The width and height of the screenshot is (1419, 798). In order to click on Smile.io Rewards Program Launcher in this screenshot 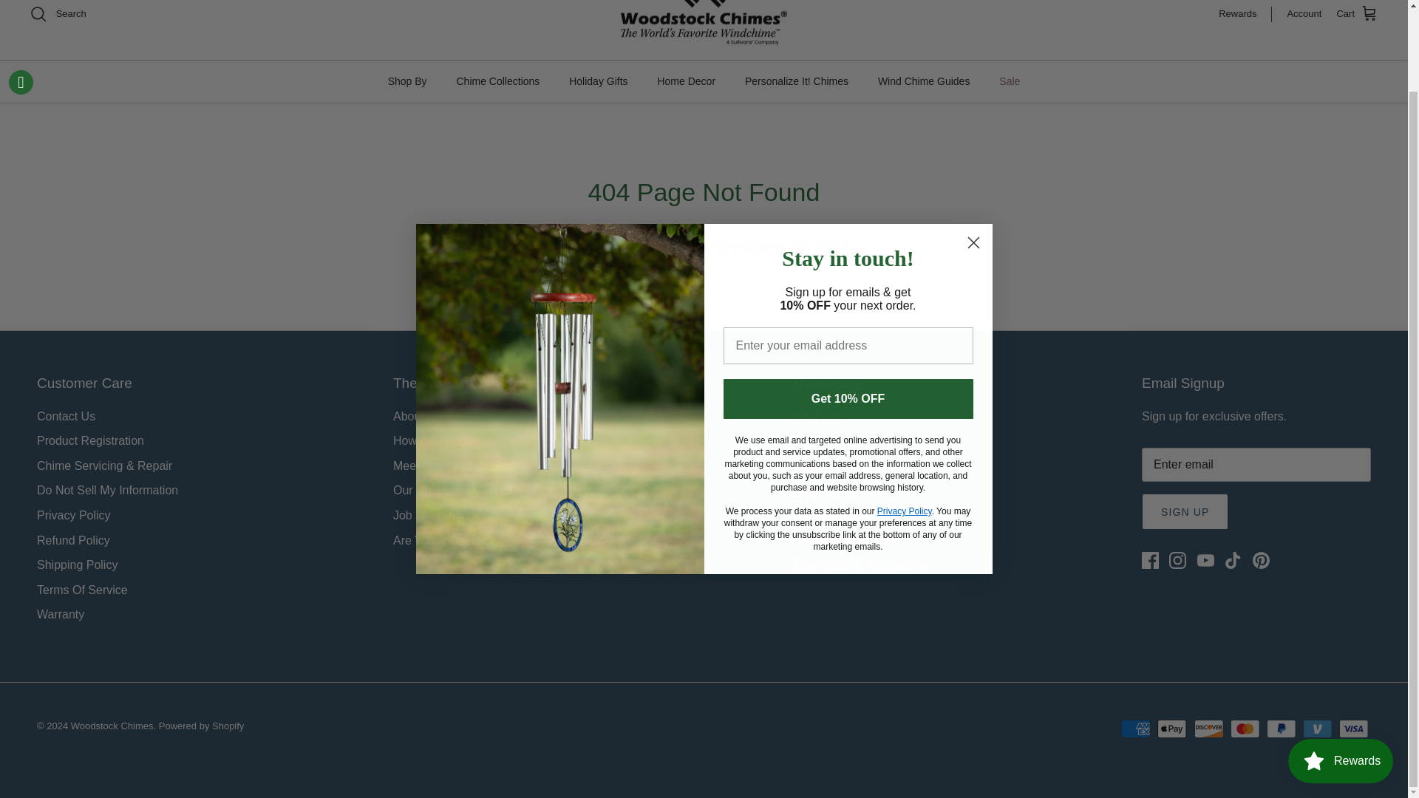, I will do `click(1341, 668)`.